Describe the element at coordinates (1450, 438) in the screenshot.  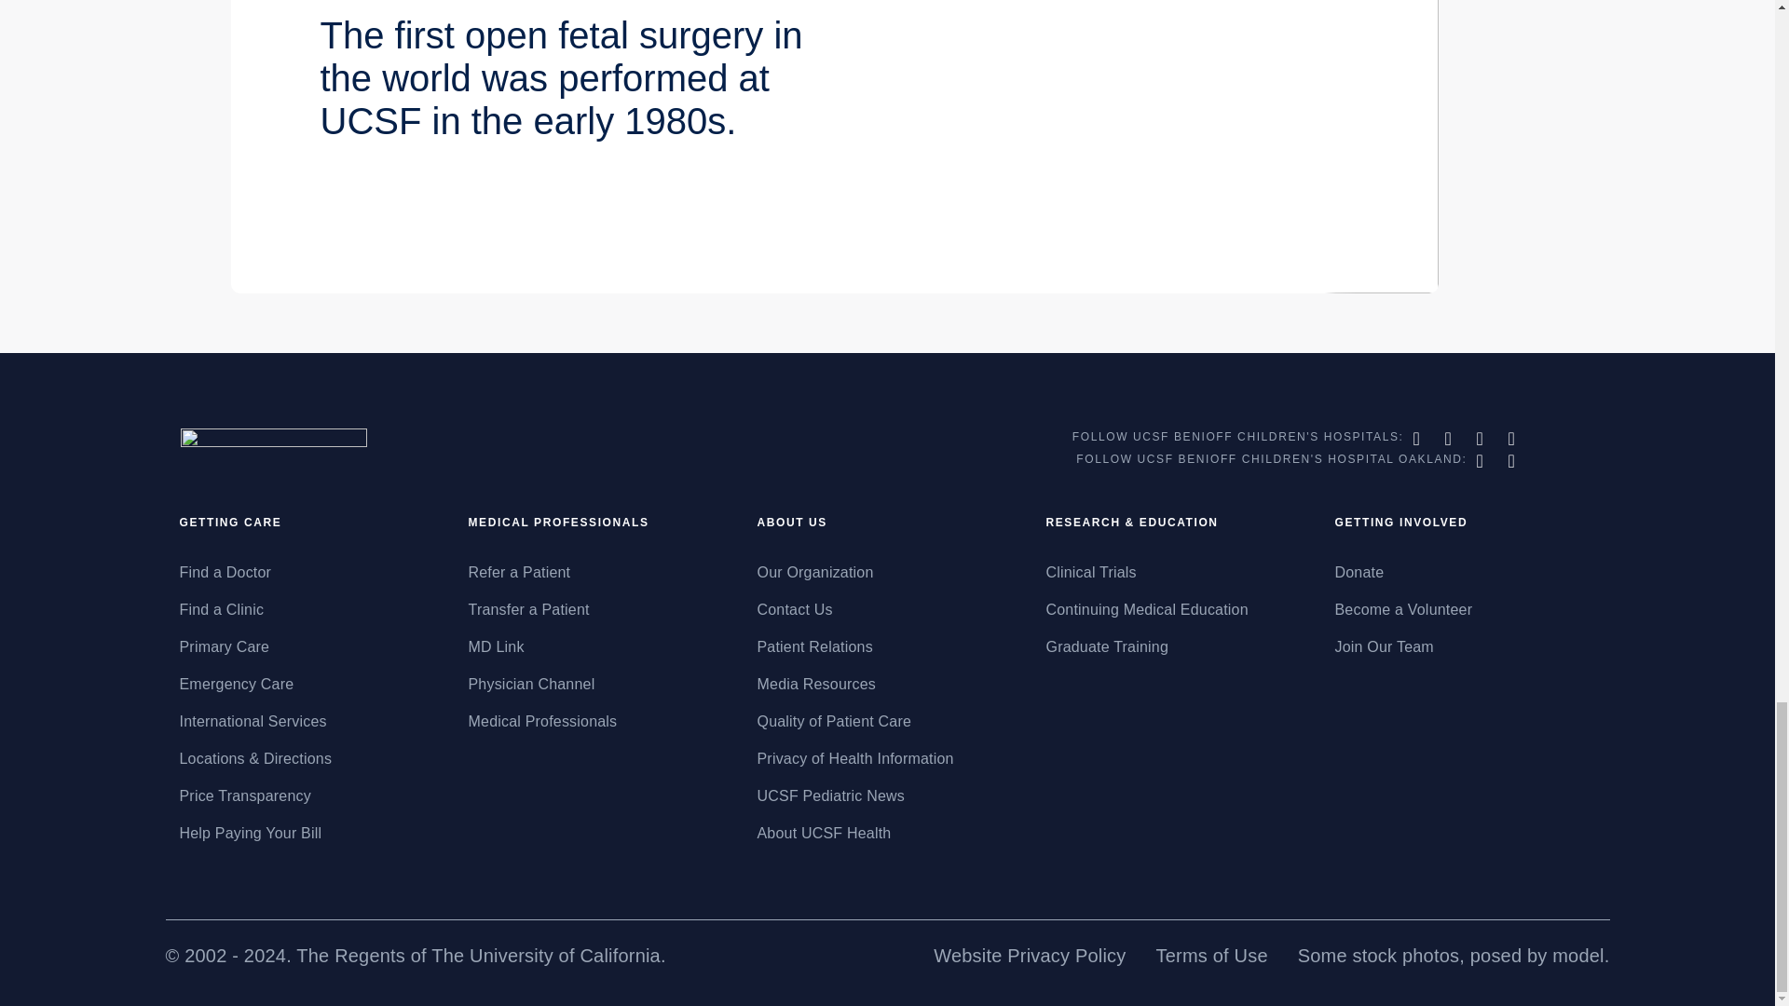
I see `X` at that location.